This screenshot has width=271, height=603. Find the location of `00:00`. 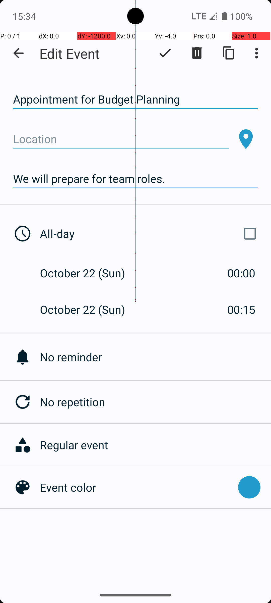

00:00 is located at coordinates (241, 273).